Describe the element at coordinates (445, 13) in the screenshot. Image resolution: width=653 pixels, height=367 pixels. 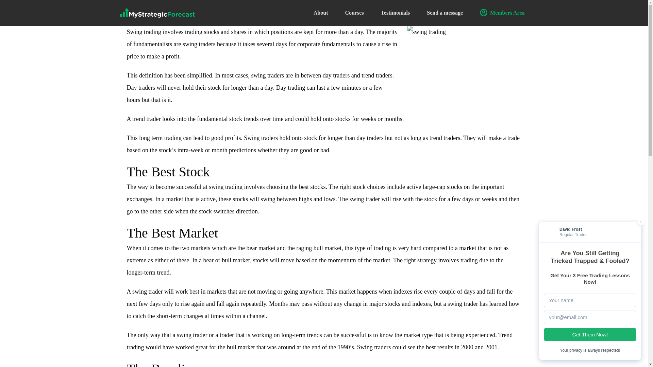
I see `Send a message` at that location.